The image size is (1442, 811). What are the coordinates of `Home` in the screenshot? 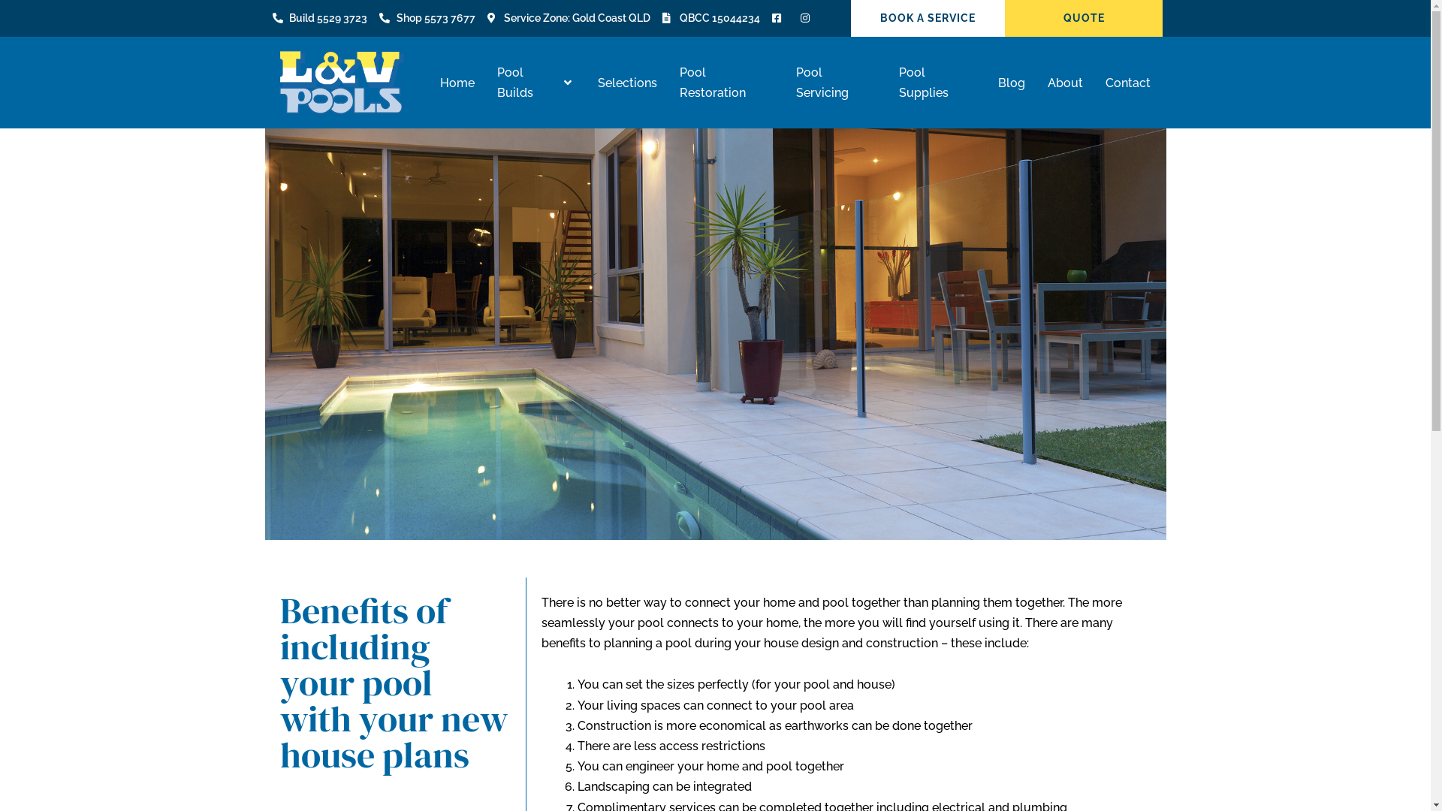 It's located at (457, 83).